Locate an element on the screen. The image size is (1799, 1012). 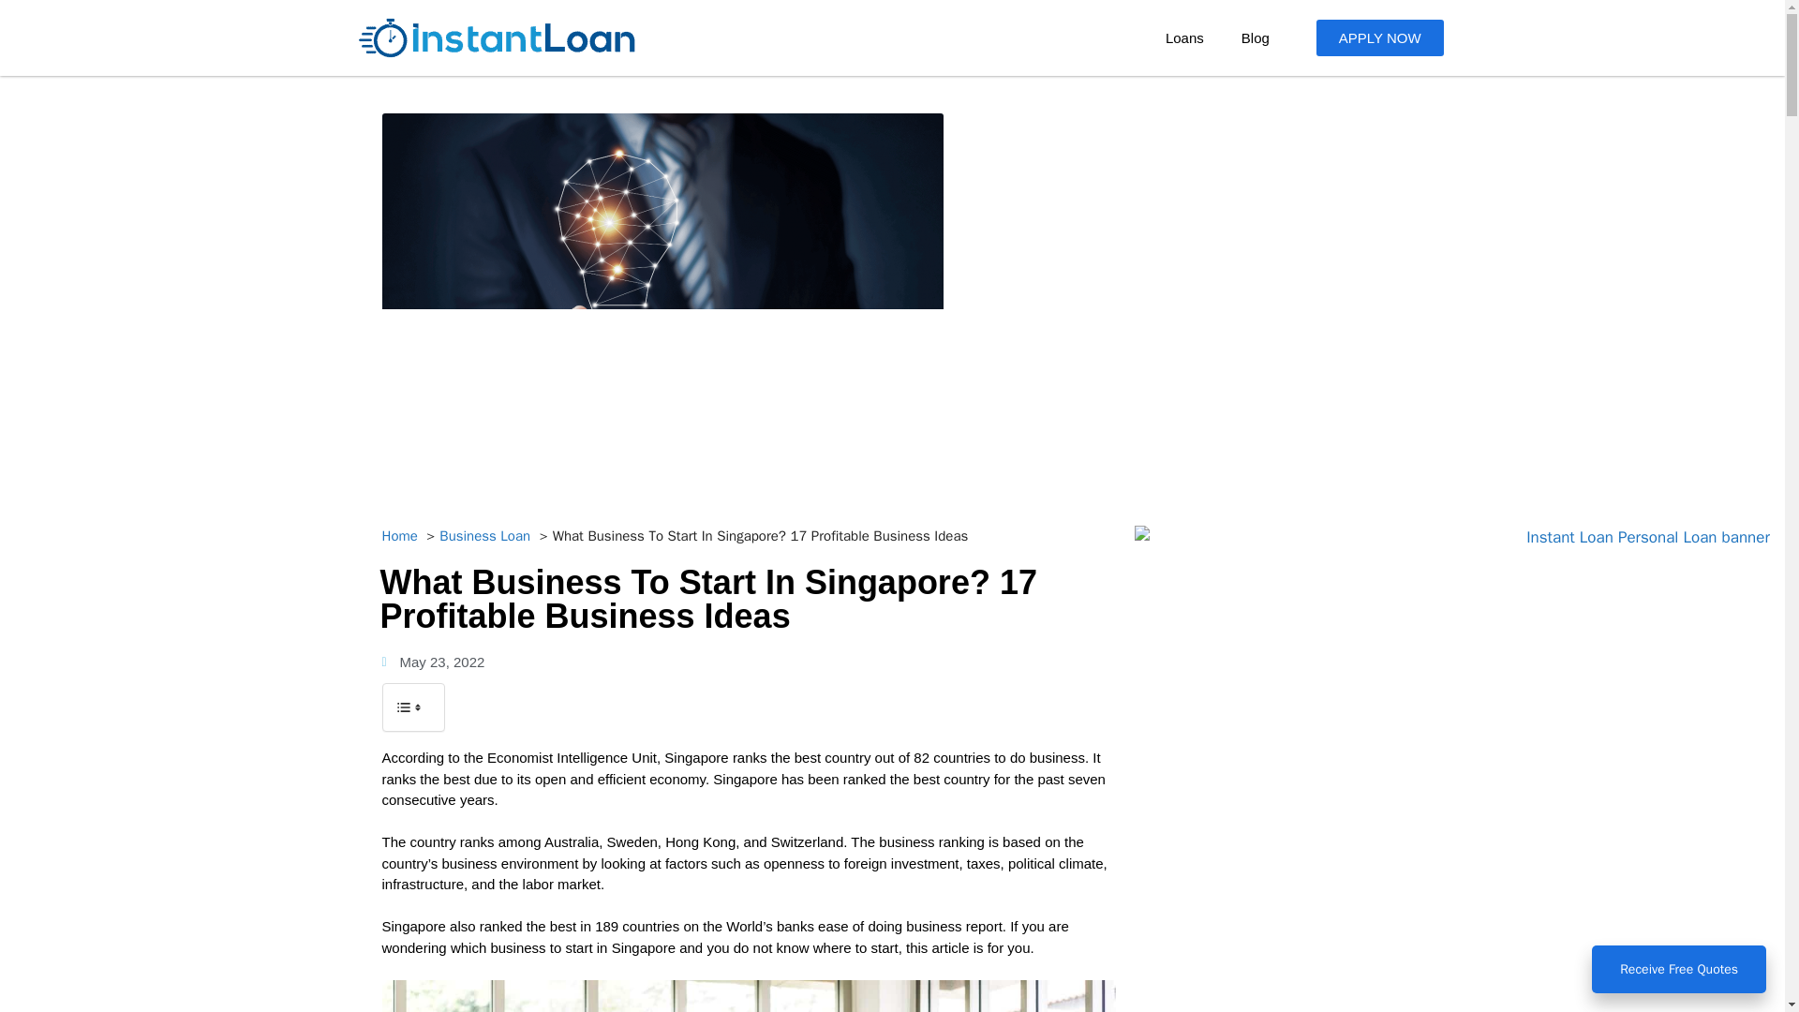
Loans is located at coordinates (1184, 37).